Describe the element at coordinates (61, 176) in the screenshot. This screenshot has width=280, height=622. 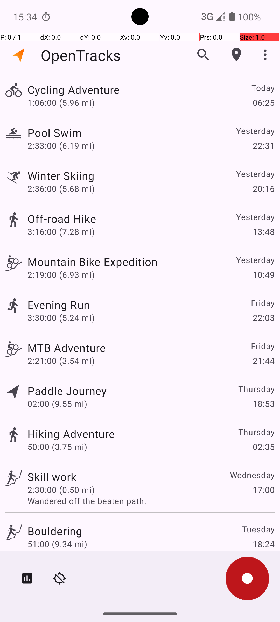
I see `Winter Skiing` at that location.